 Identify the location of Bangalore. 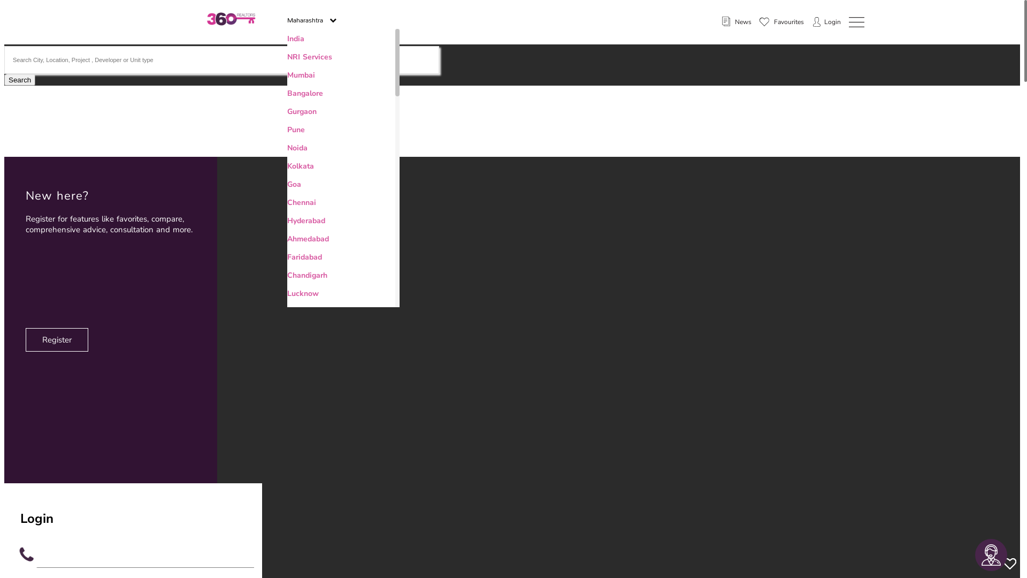
(305, 93).